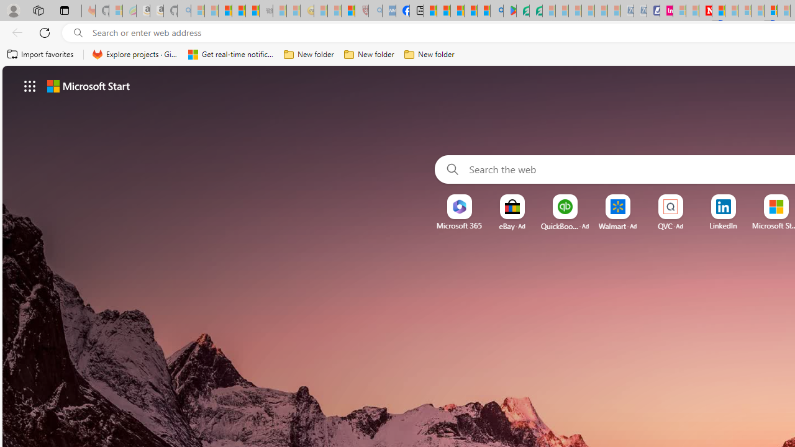  I want to click on Recipes - MSN - Sleeping, so click(320, 11).